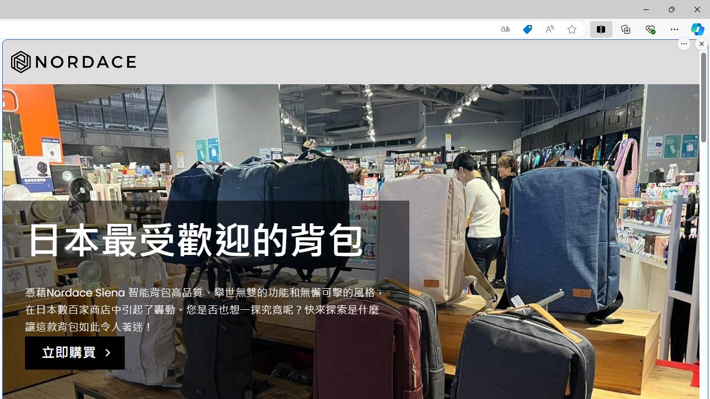 The width and height of the screenshot is (710, 399). What do you see at coordinates (527, 29) in the screenshot?
I see `This site has coupons! Shopping in Microsoft Edge` at bounding box center [527, 29].